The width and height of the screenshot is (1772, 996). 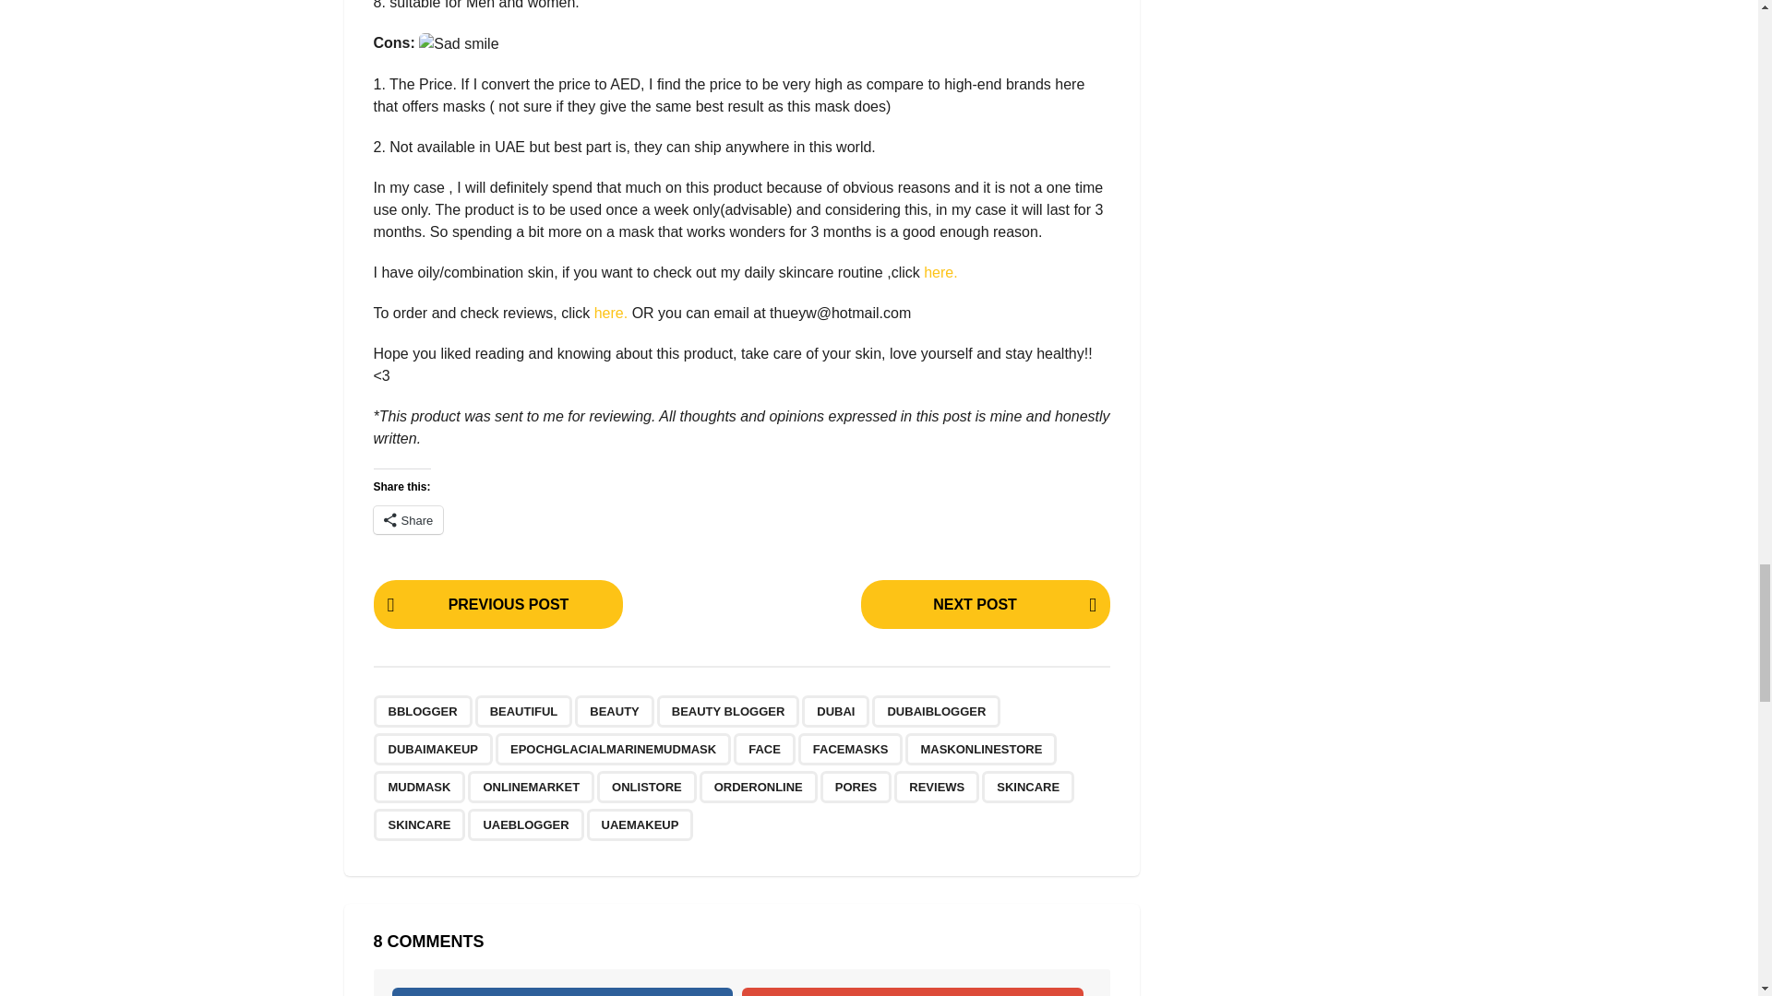 What do you see at coordinates (608, 312) in the screenshot?
I see `here.` at bounding box center [608, 312].